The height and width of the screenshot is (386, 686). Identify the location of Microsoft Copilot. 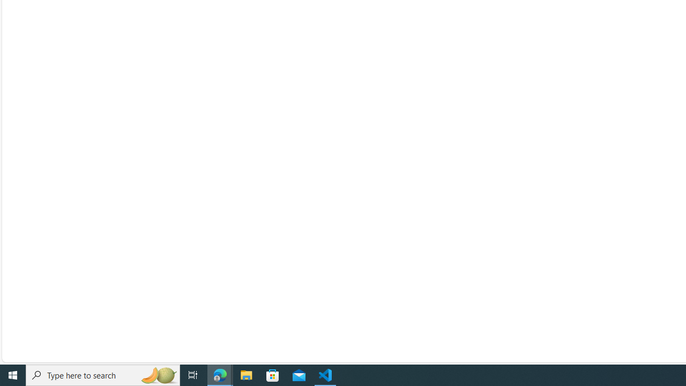
(315, 251).